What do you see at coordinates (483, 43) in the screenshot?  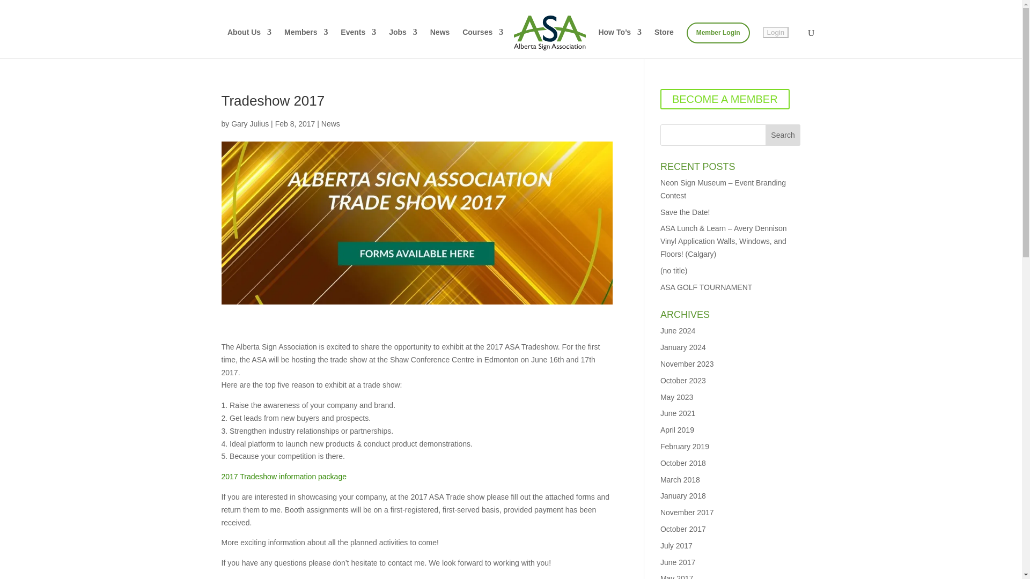 I see `Courses` at bounding box center [483, 43].